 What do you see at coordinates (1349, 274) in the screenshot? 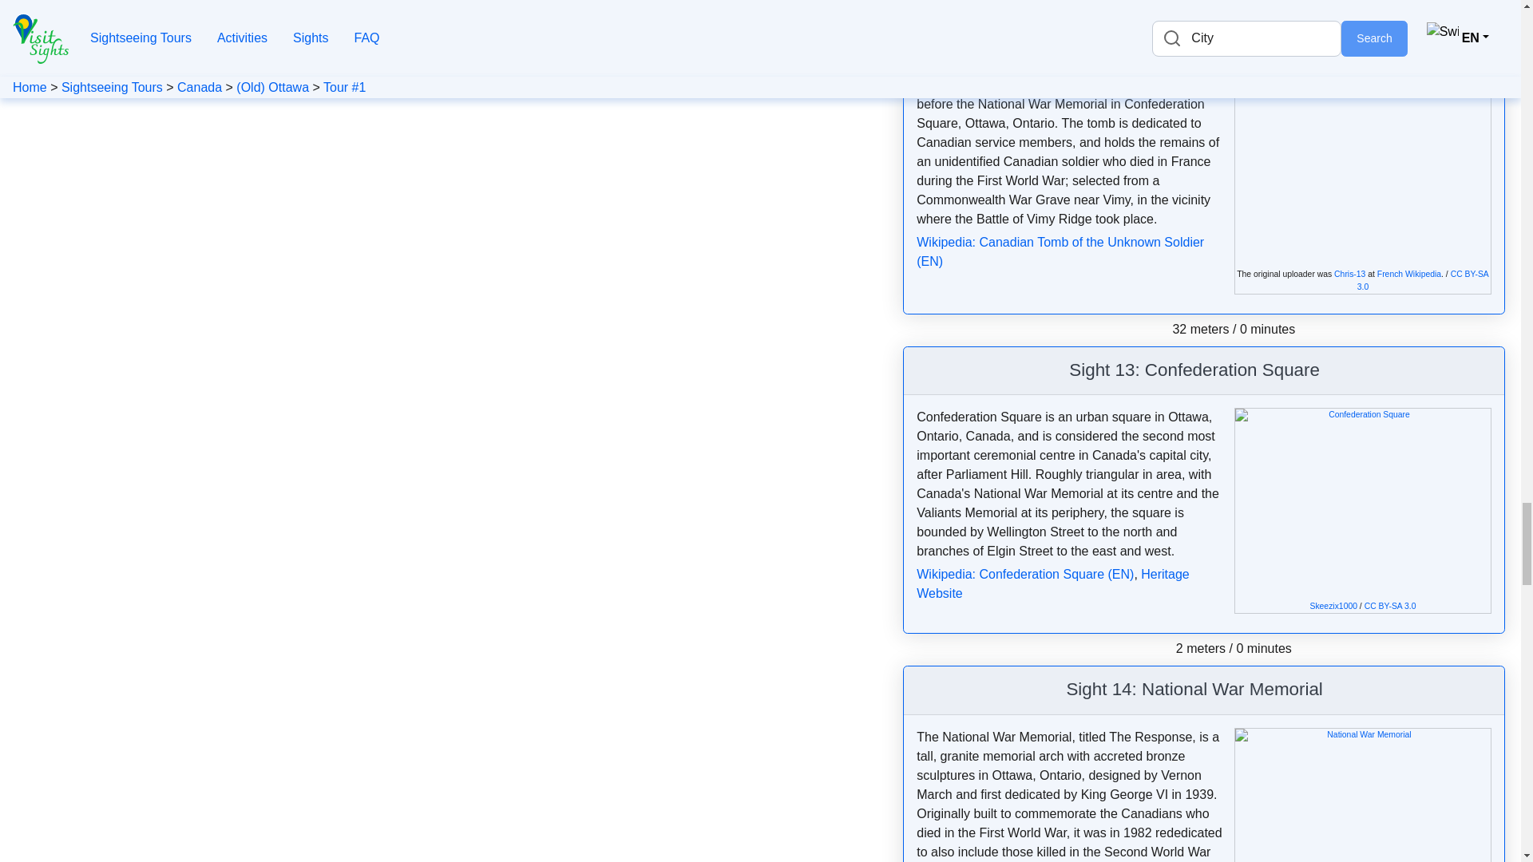
I see `w:fr:User:Chris-13` at bounding box center [1349, 274].